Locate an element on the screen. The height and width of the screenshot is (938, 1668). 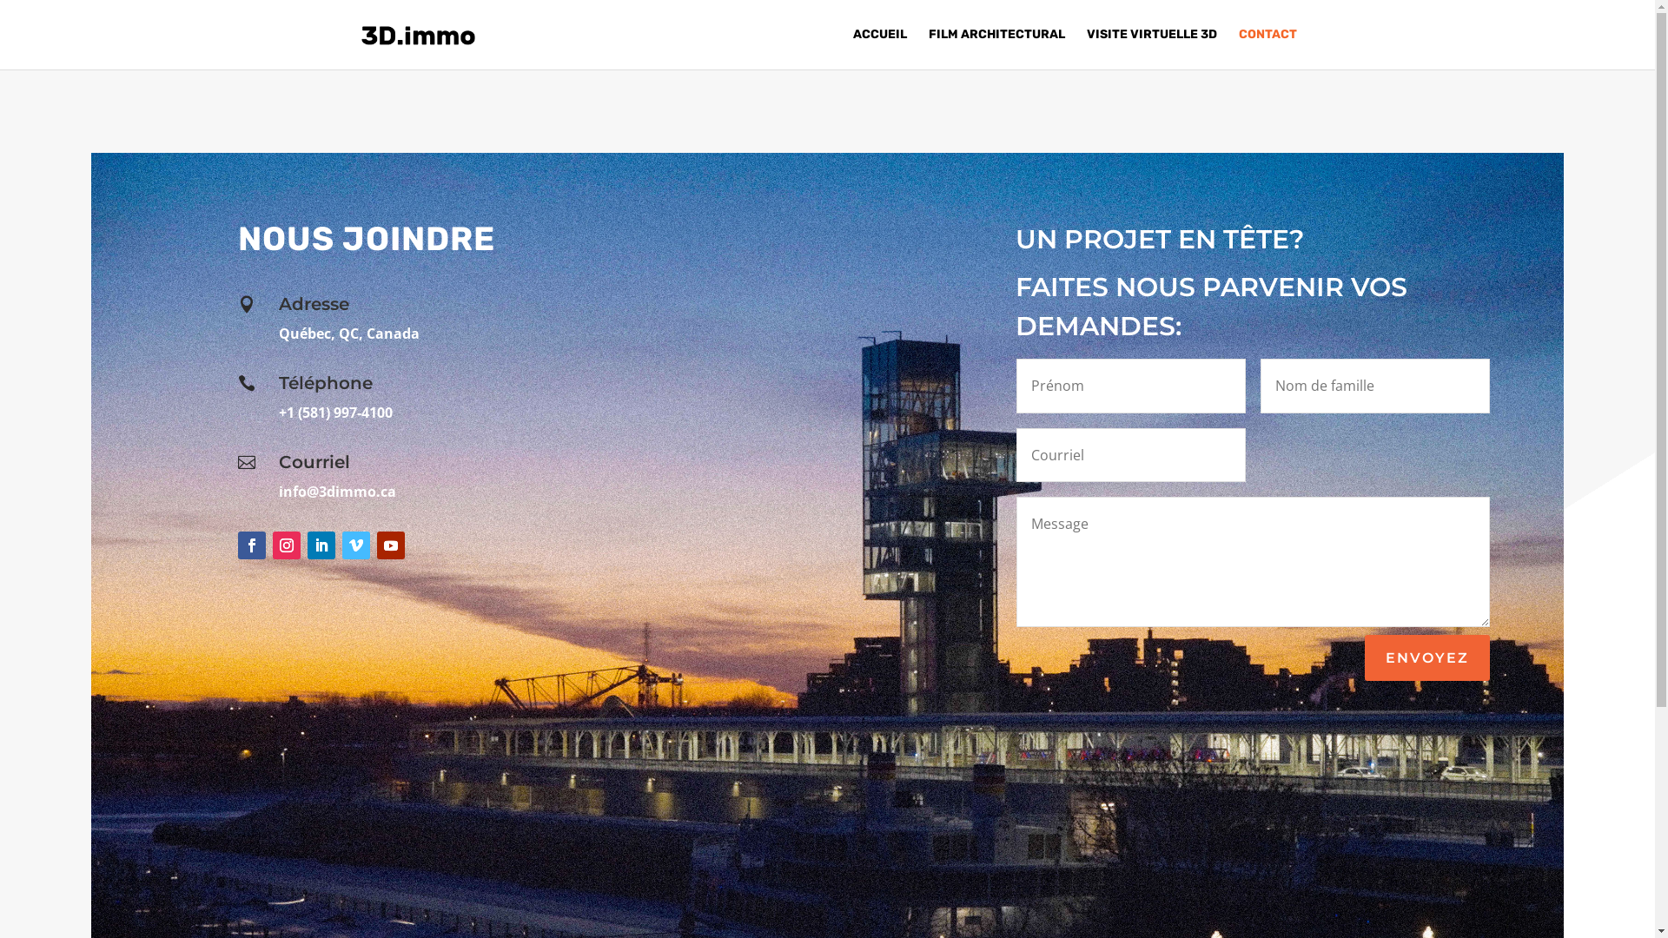
Follow on Instagram is located at coordinates (287, 545).